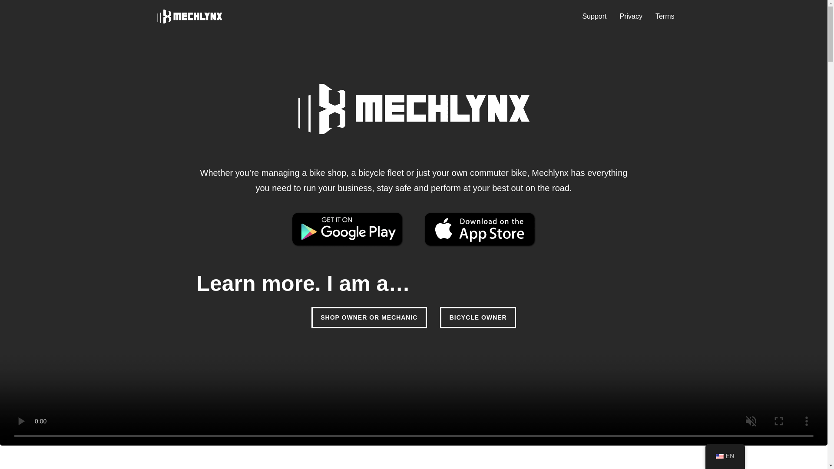 Image resolution: width=834 pixels, height=469 pixels. What do you see at coordinates (665, 16) in the screenshot?
I see `Terms` at bounding box center [665, 16].